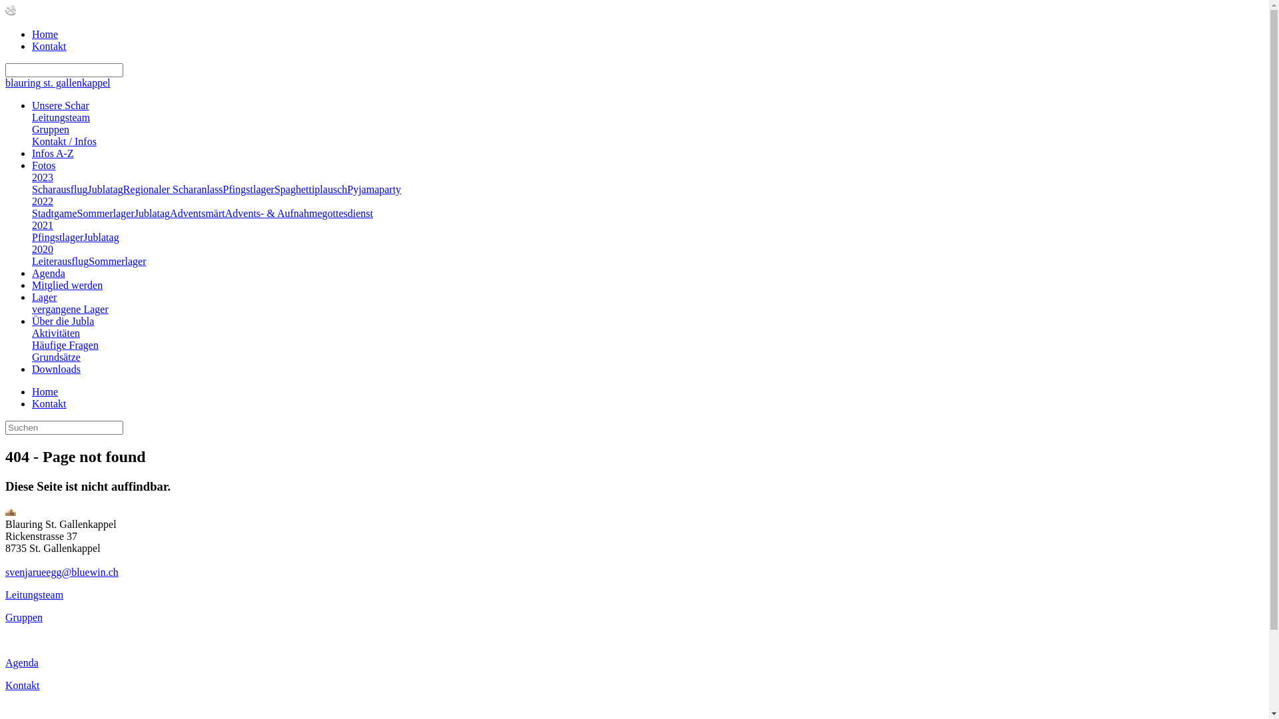  Describe the element at coordinates (11, 12) in the screenshot. I see `Blauring St. Gallenkappel` at that location.